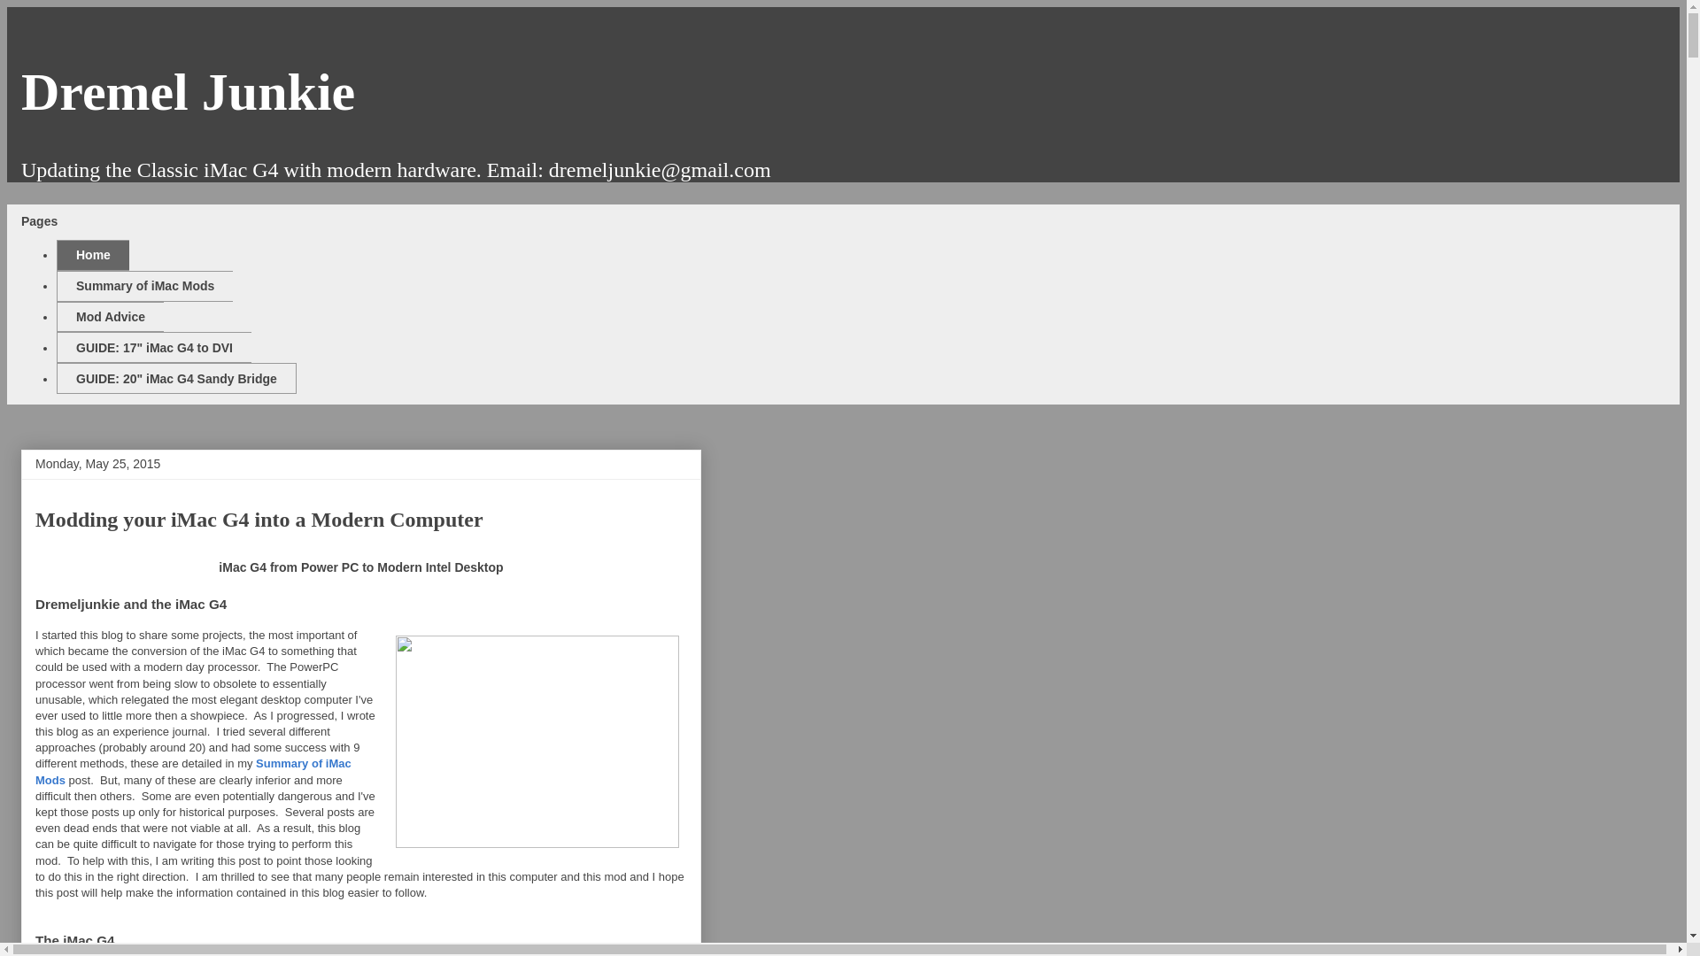 The image size is (1700, 956). I want to click on Modding your iMac G4 into a Modern Computer, so click(259, 519).